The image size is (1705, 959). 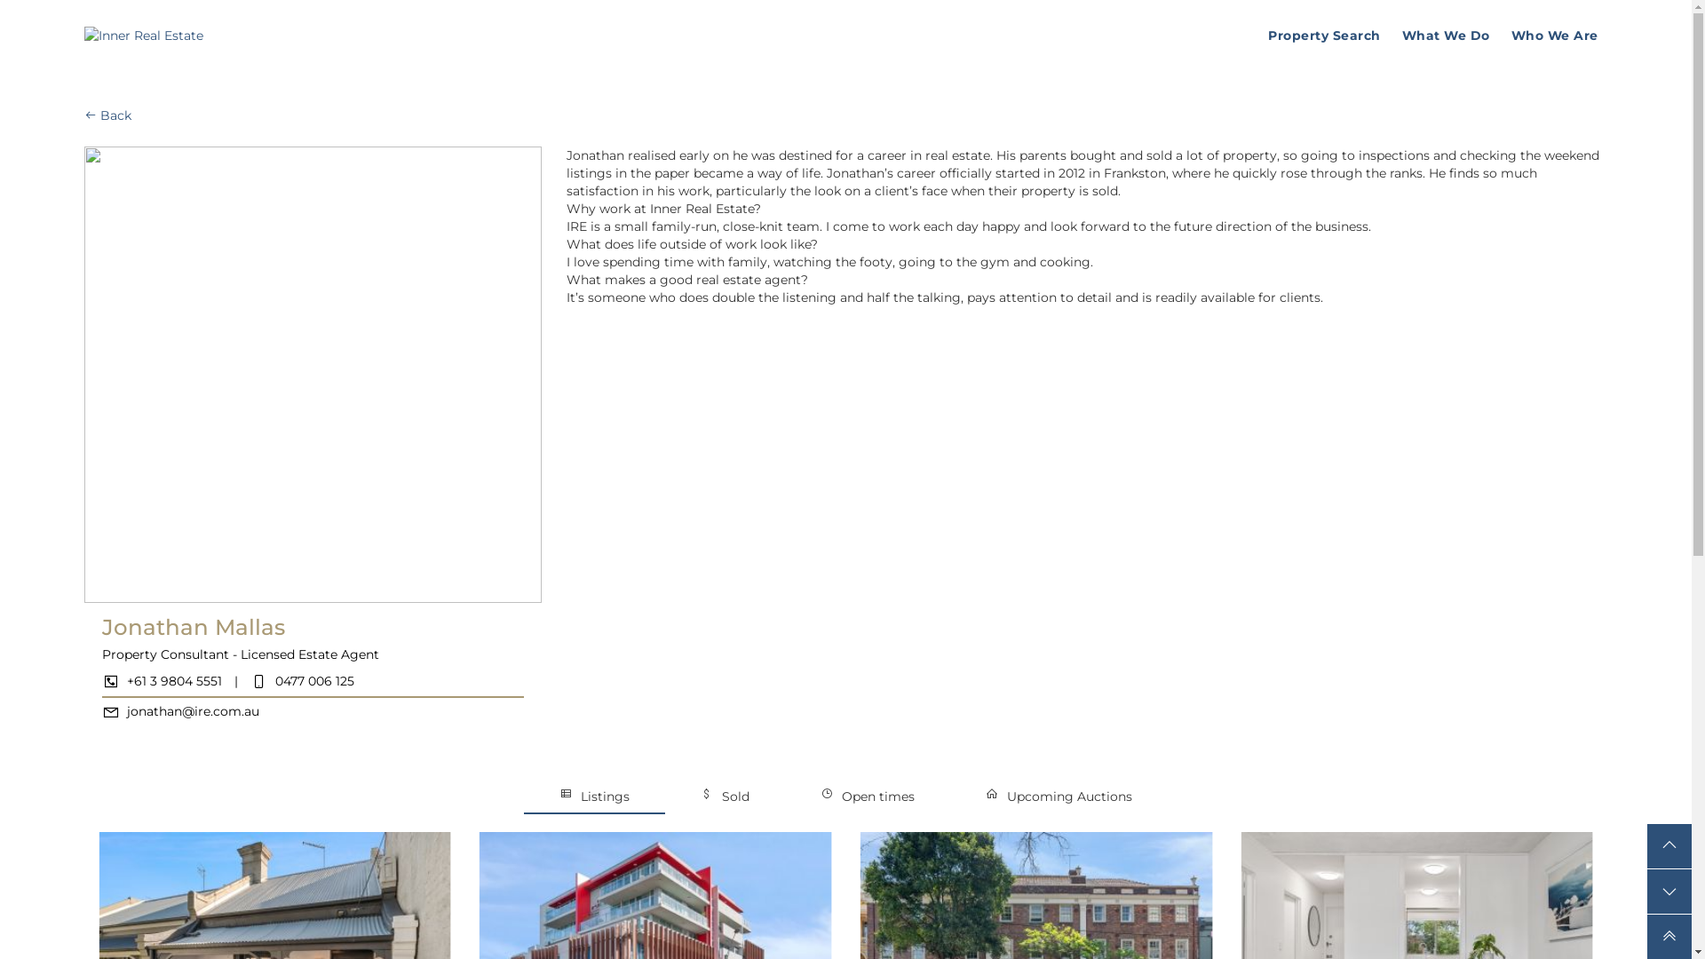 What do you see at coordinates (725, 797) in the screenshot?
I see `Sold` at bounding box center [725, 797].